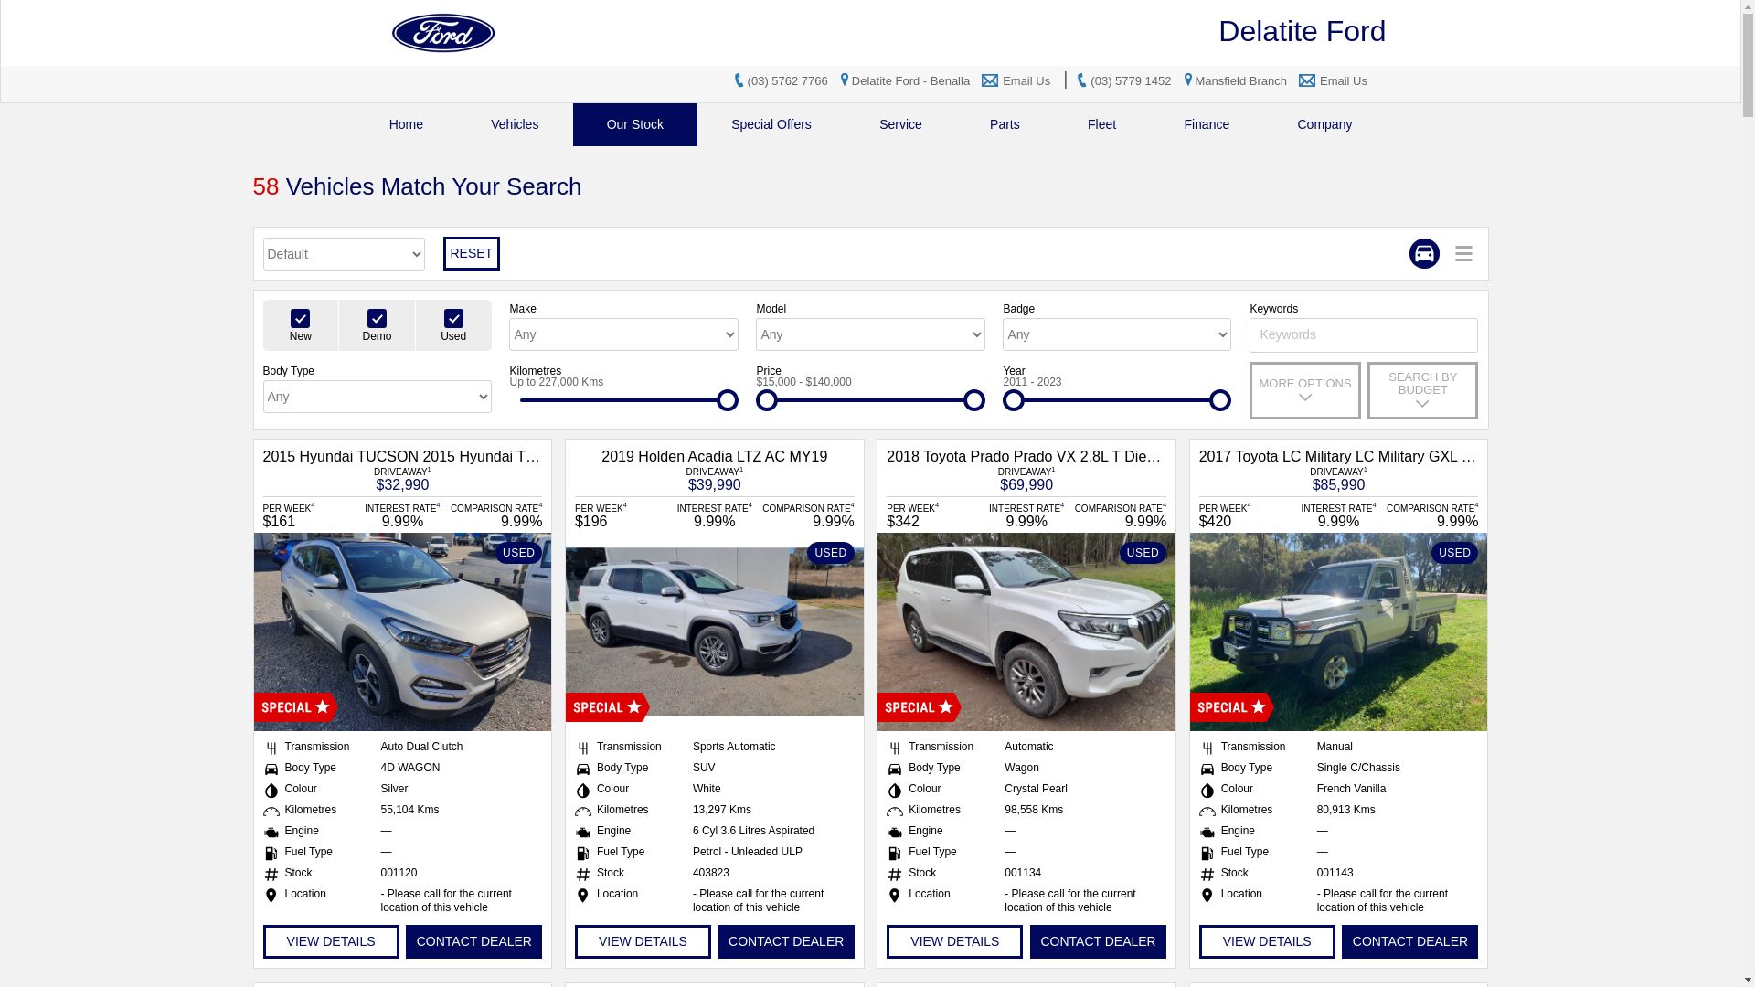  What do you see at coordinates (515, 124) in the screenshot?
I see `Vehicles` at bounding box center [515, 124].